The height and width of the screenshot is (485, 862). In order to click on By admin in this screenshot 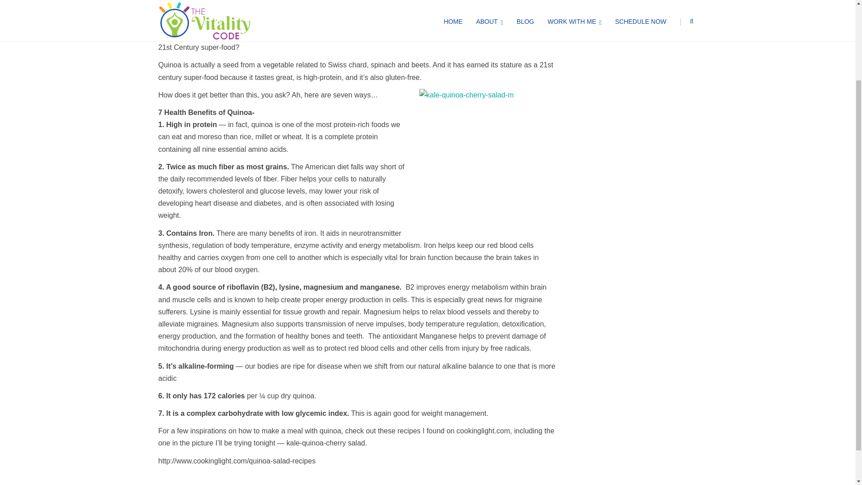, I will do `click(239, 18)`.